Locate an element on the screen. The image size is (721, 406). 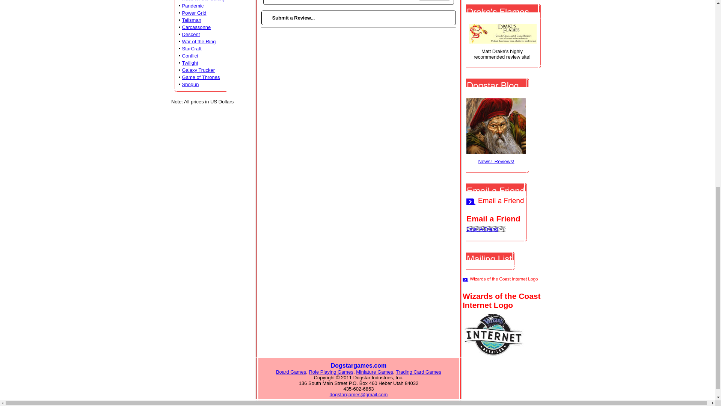
Trading Card Games is located at coordinates (418, 371).